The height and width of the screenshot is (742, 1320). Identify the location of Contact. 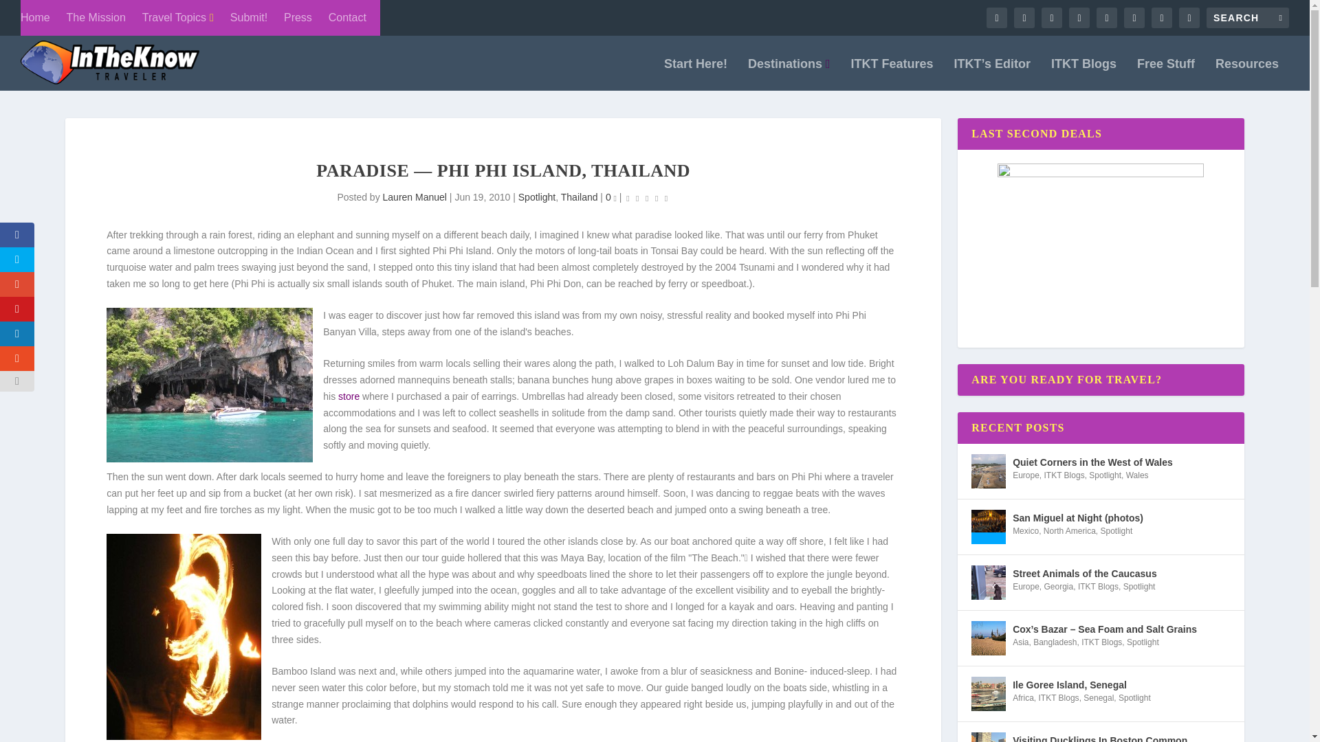
(348, 18).